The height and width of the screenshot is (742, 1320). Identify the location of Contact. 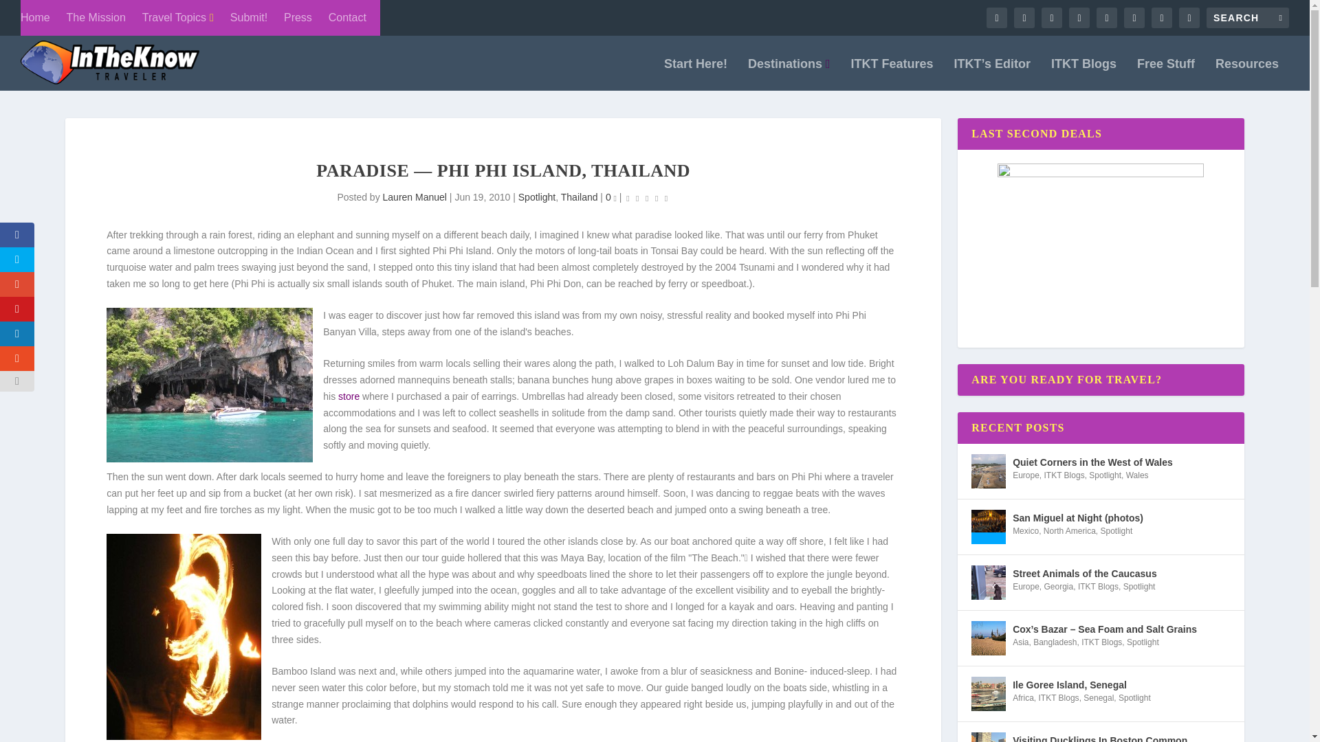
(348, 18).